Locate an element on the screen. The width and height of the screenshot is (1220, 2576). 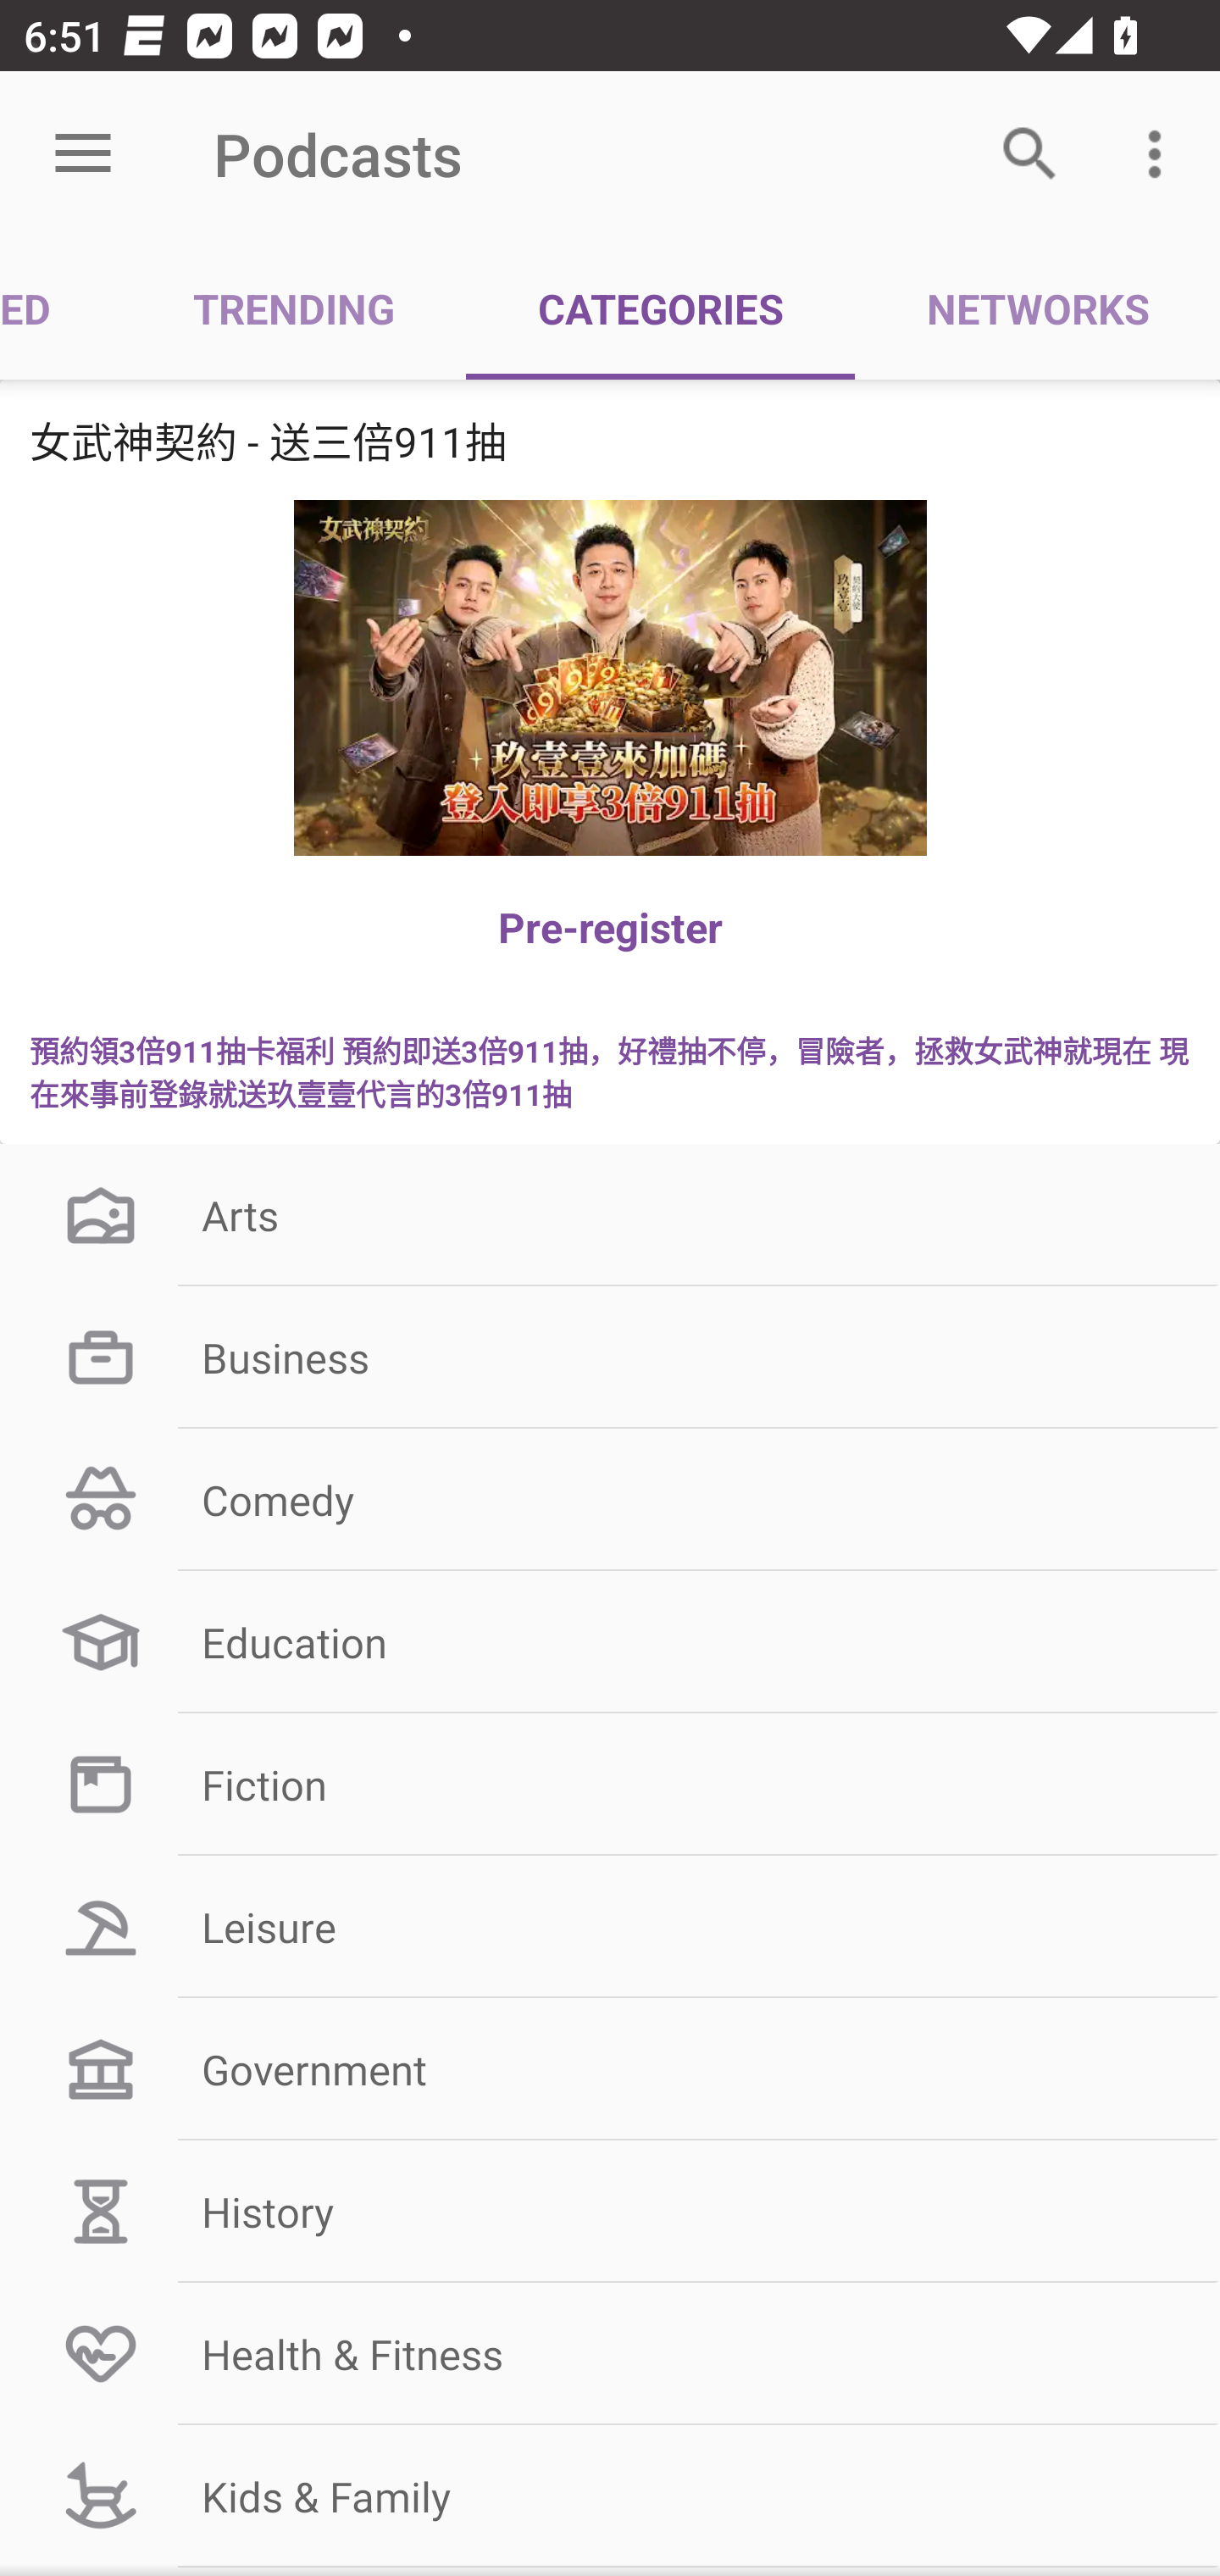
女武神契約 - 送三倍911抽 is located at coordinates (610, 441).